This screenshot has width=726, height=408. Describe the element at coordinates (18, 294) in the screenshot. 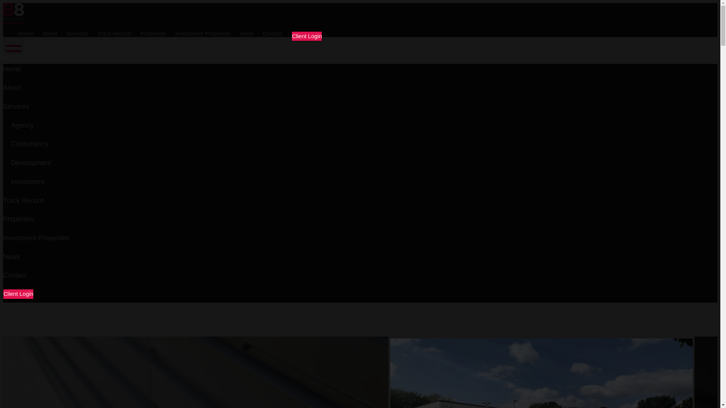

I see `Client Login` at that location.